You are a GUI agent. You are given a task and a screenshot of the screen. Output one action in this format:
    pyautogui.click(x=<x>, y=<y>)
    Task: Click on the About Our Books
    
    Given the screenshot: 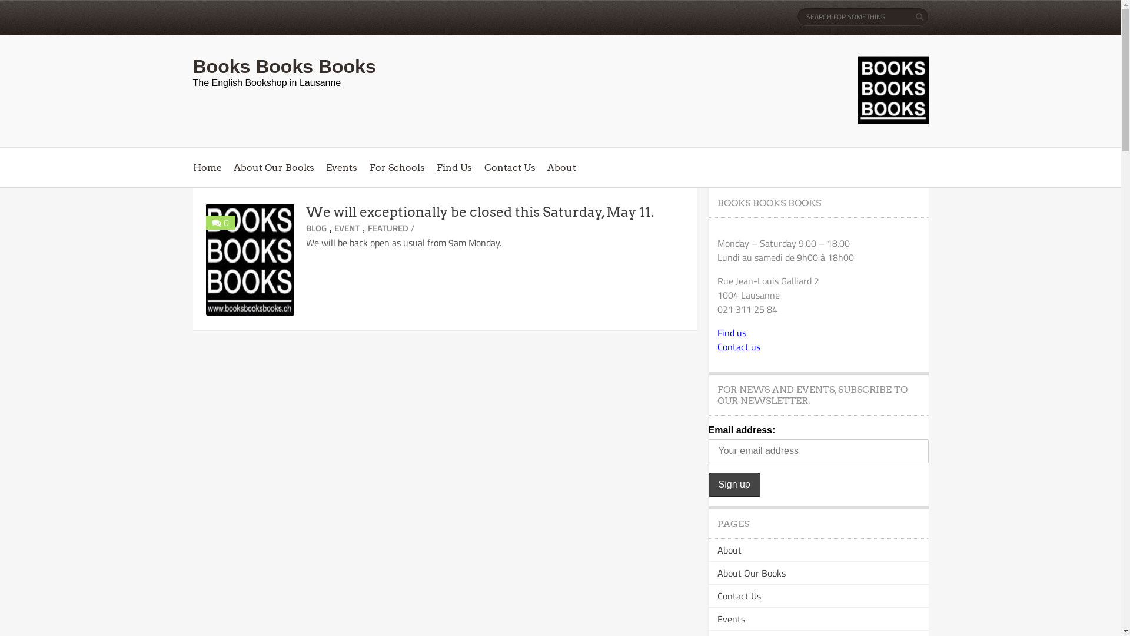 What is the action you would take?
    pyautogui.click(x=274, y=167)
    